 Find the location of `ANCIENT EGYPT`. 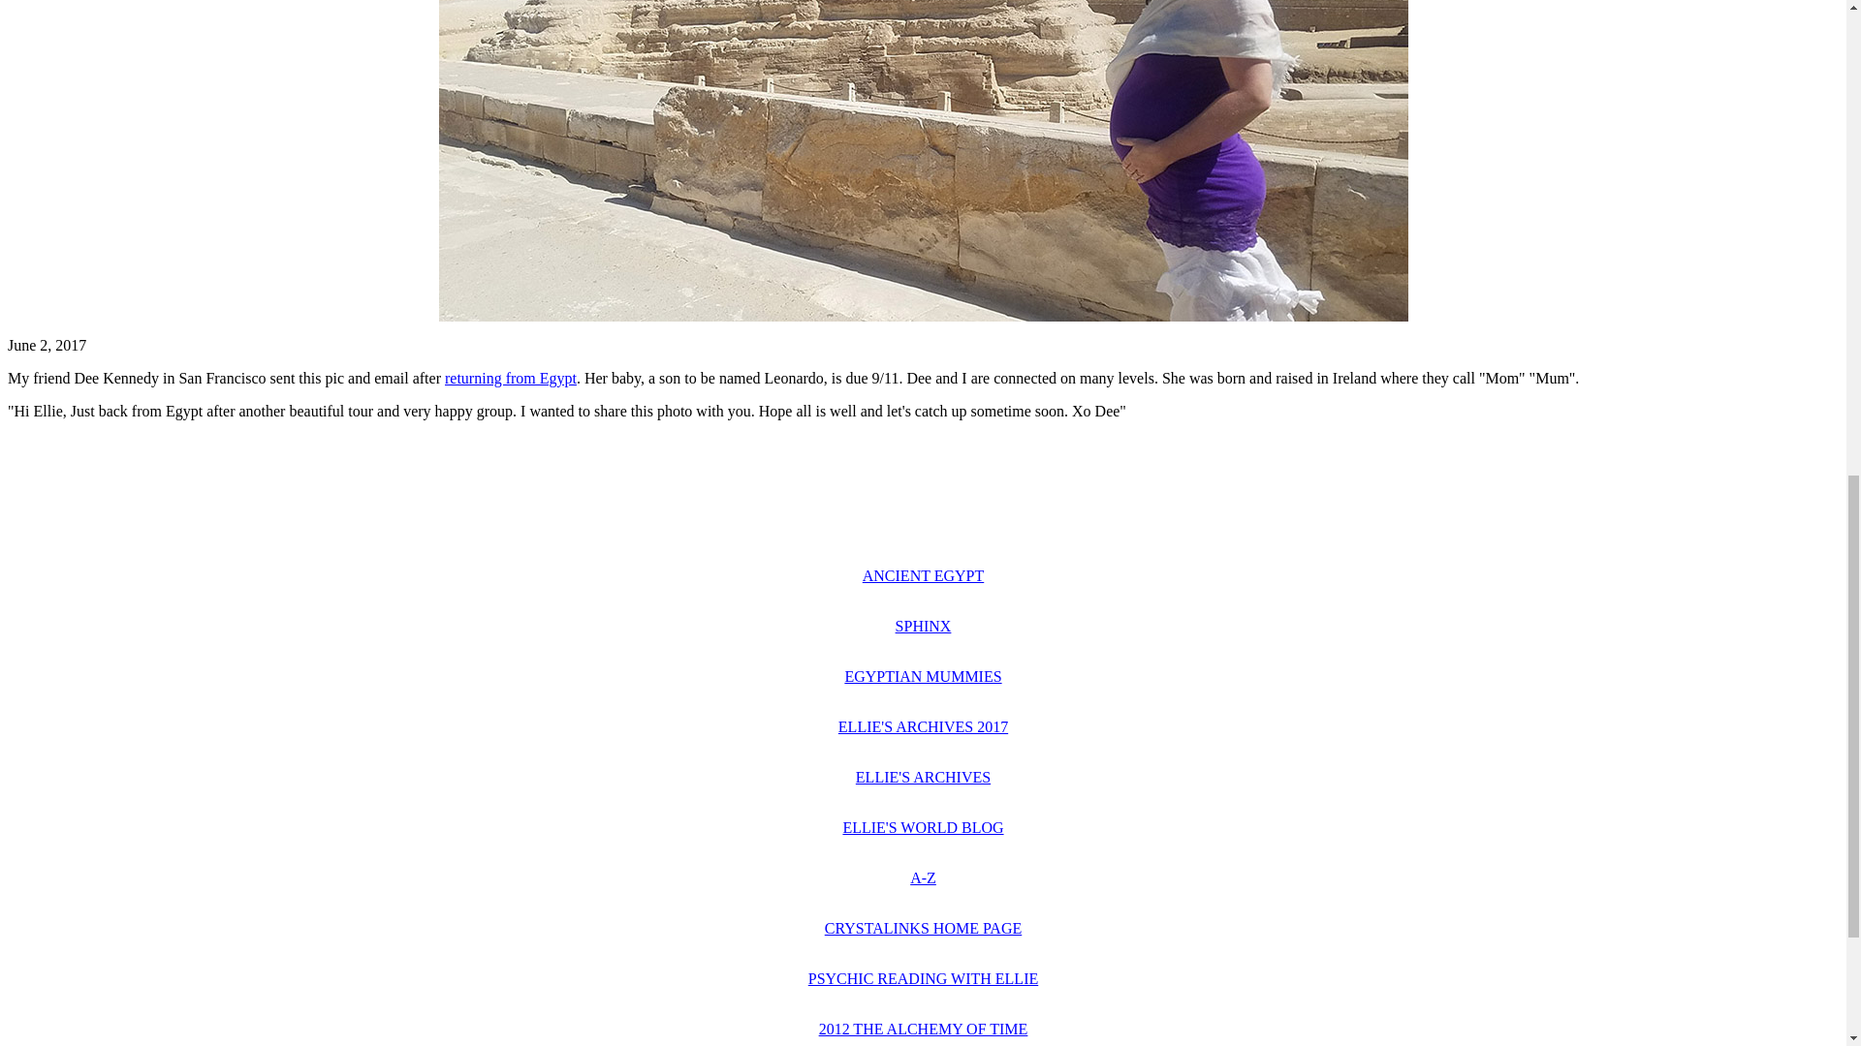

ANCIENT EGYPT is located at coordinates (923, 575).